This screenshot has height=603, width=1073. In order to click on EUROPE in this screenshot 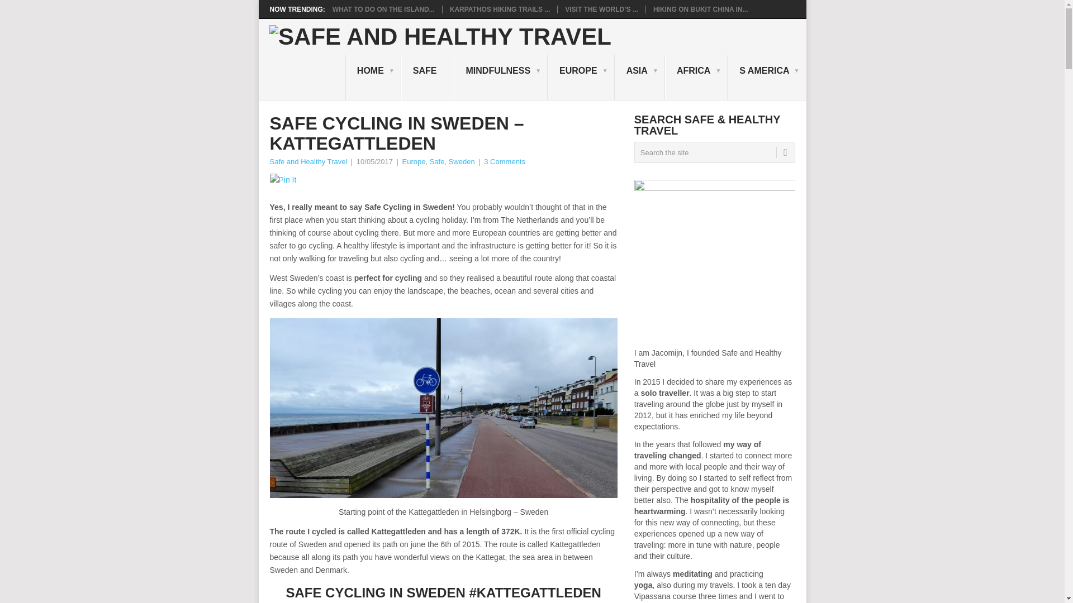, I will do `click(581, 78)`.